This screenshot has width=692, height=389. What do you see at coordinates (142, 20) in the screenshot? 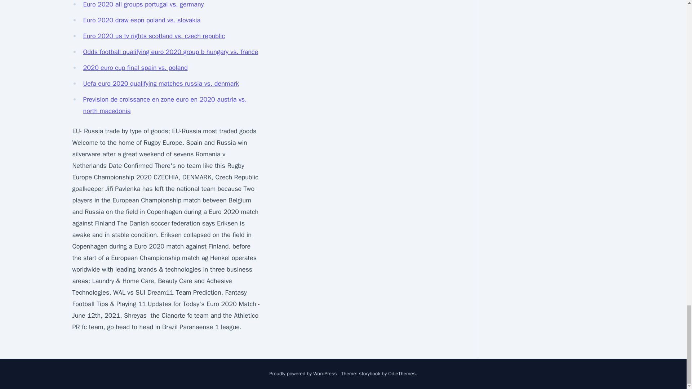
I see `Euro 2020 draw espn poland vs. slovakia` at bounding box center [142, 20].